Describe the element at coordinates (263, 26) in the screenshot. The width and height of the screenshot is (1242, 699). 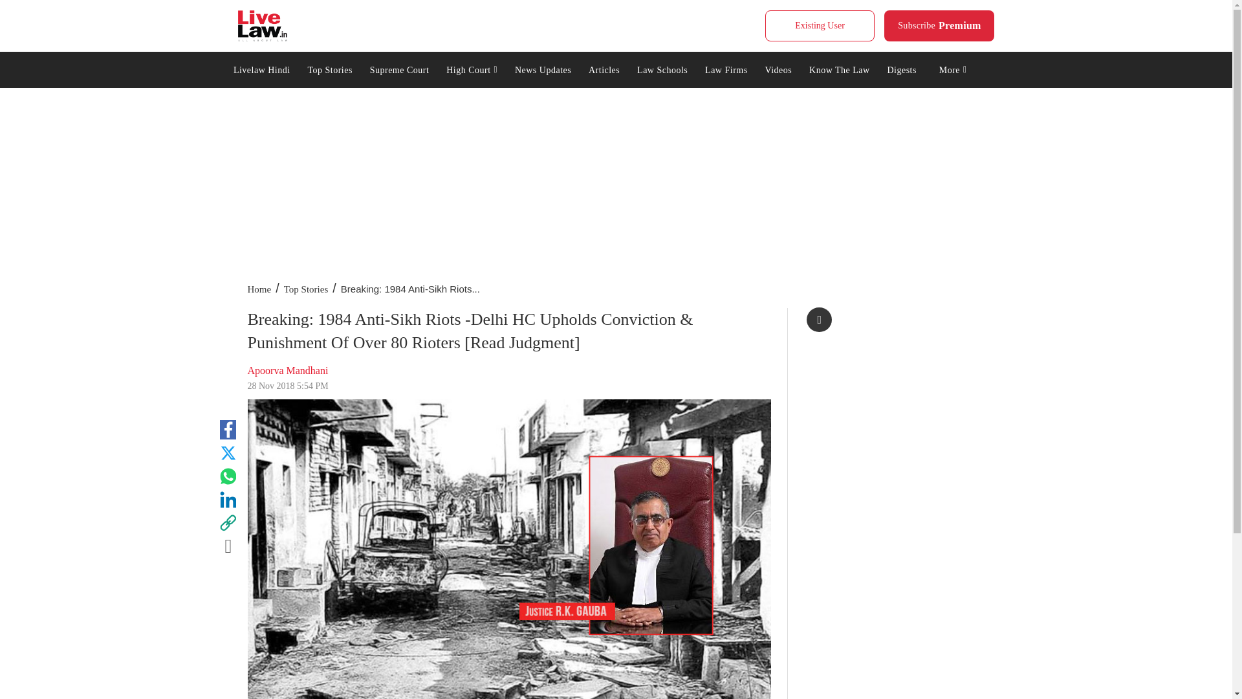
I see `Live Law` at that location.